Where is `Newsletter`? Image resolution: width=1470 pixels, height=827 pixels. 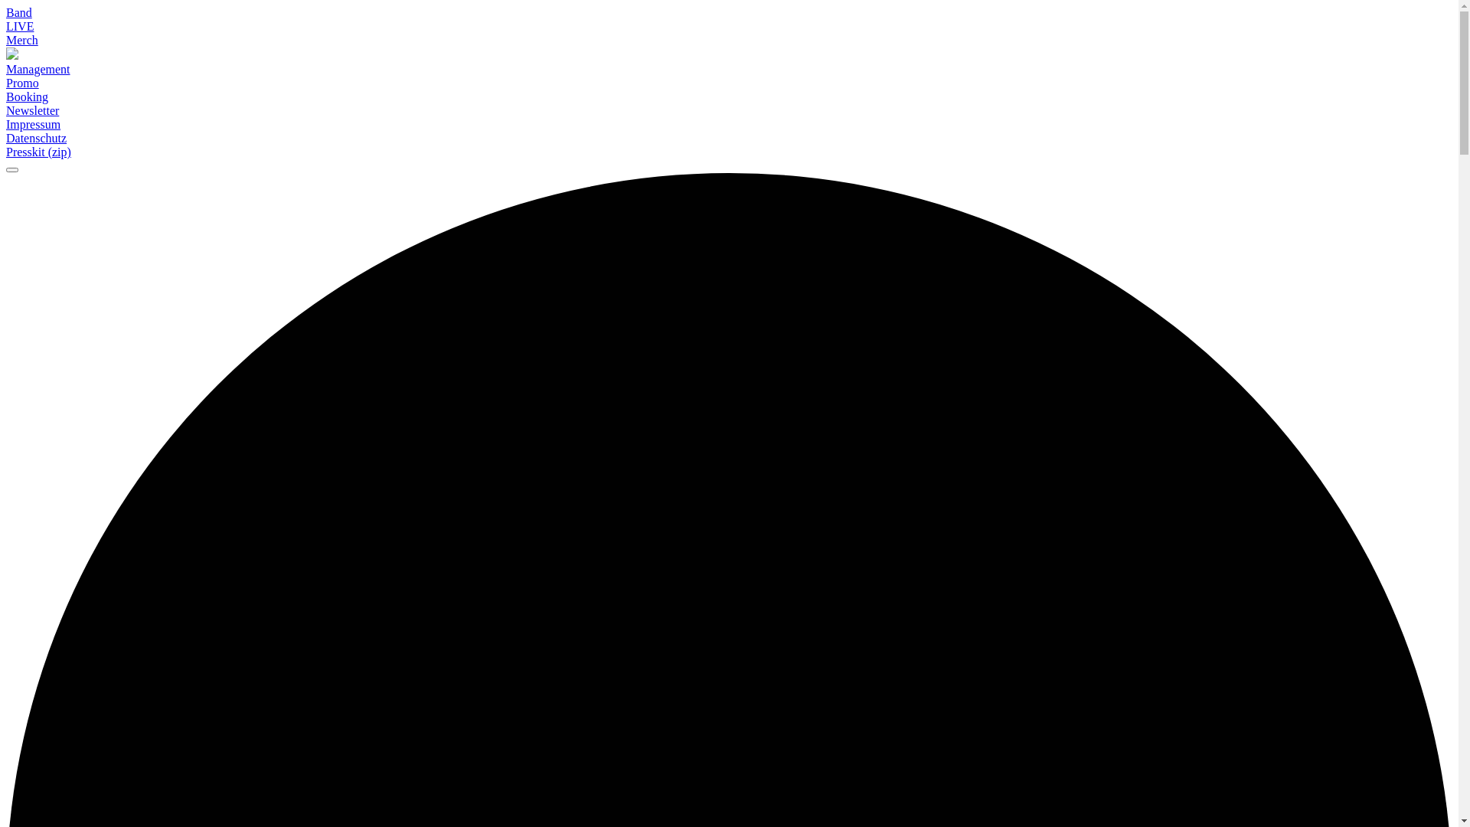
Newsletter is located at coordinates (729, 111).